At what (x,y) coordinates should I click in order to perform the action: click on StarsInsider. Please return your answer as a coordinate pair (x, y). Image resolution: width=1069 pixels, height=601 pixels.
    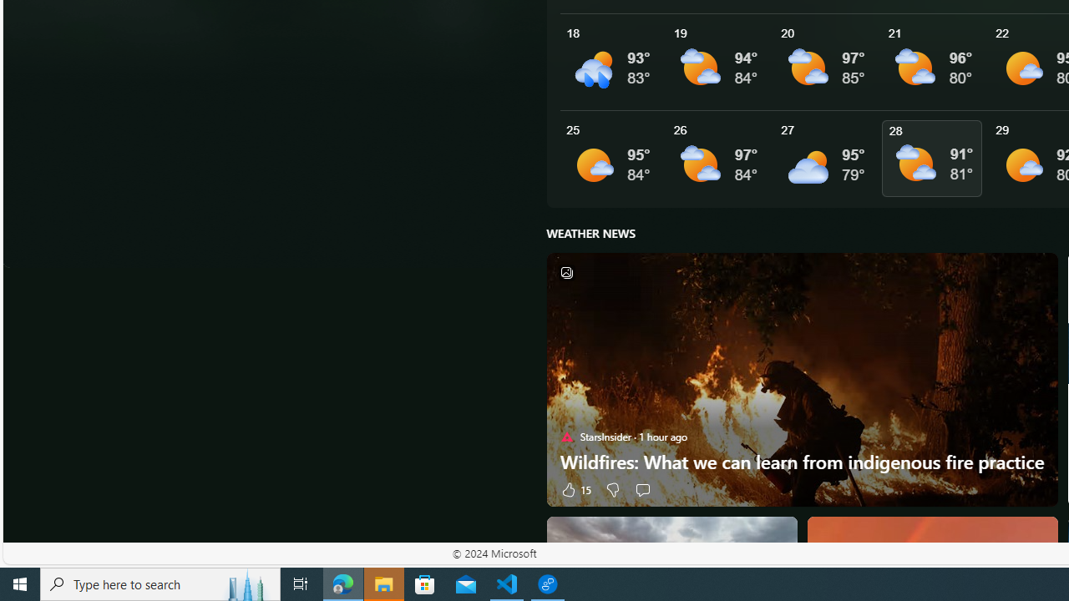
    Looking at the image, I should click on (566, 436).